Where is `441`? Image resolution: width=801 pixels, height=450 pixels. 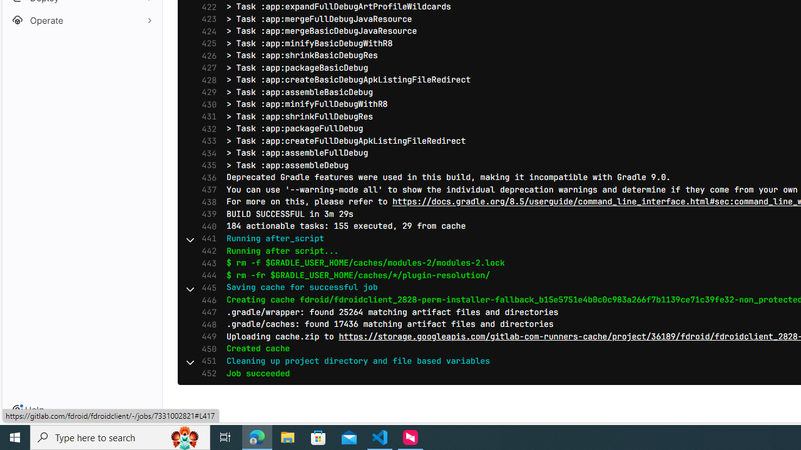 441 is located at coordinates (206, 239).